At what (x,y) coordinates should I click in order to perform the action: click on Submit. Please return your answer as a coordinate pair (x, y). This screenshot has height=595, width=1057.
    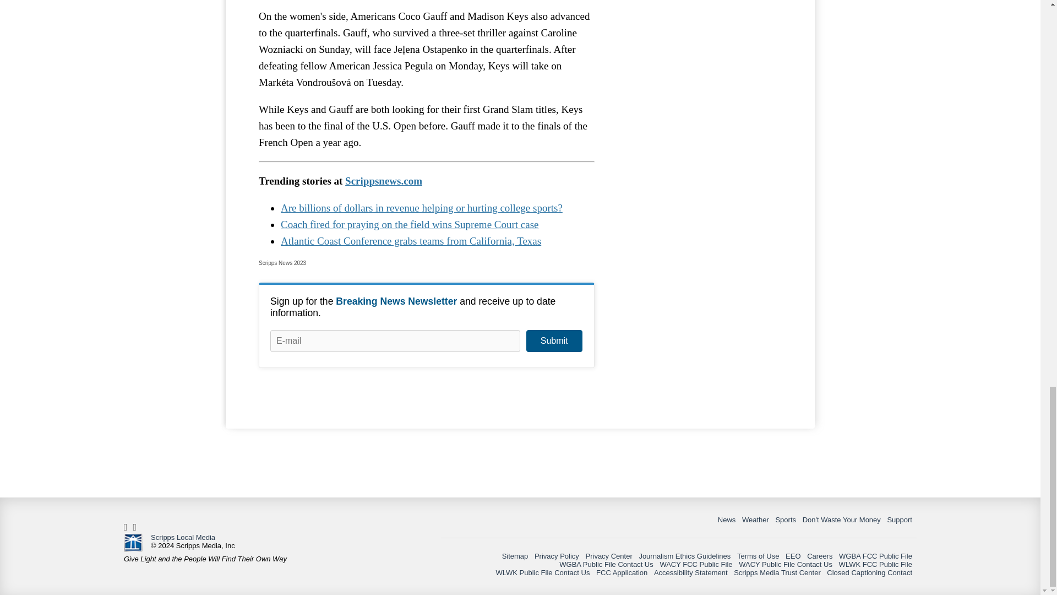
    Looking at the image, I should click on (554, 341).